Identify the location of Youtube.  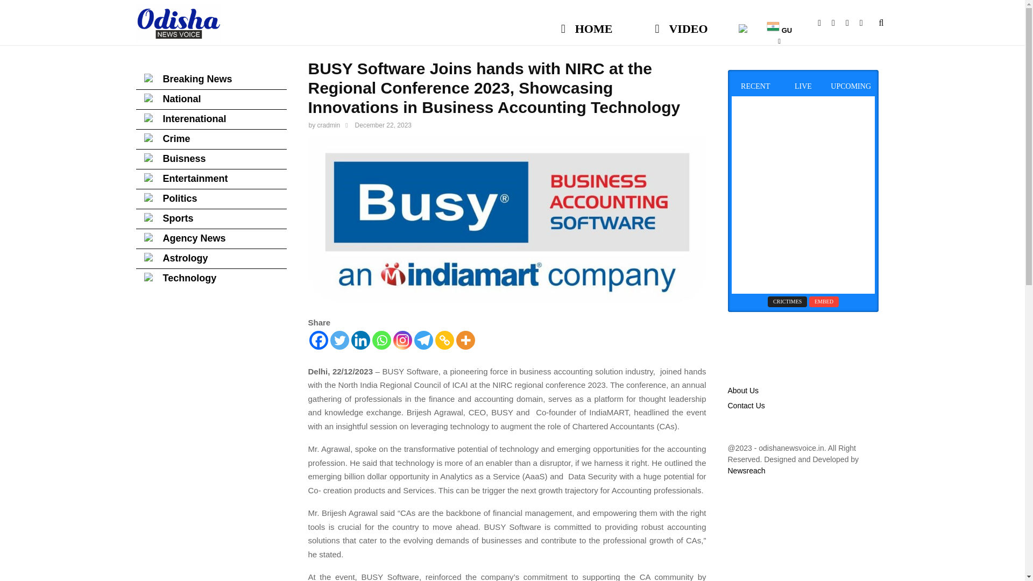
(838, 23).